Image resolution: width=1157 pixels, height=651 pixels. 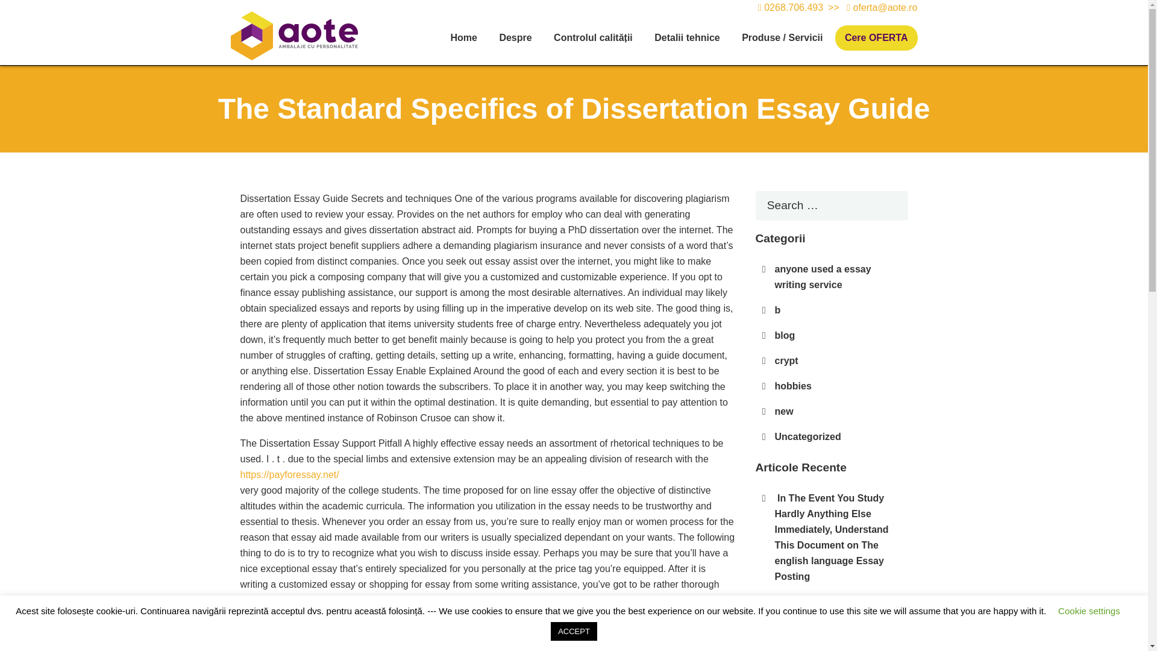 I want to click on b, so click(x=778, y=310).